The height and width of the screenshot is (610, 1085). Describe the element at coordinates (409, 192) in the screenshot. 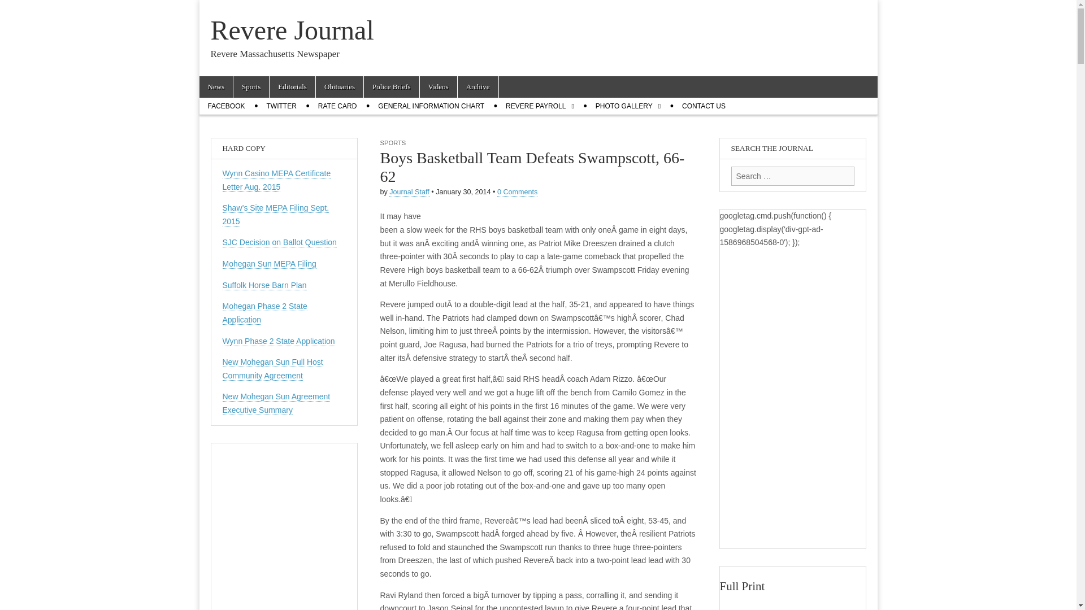

I see `Posts by Journal Staff` at that location.